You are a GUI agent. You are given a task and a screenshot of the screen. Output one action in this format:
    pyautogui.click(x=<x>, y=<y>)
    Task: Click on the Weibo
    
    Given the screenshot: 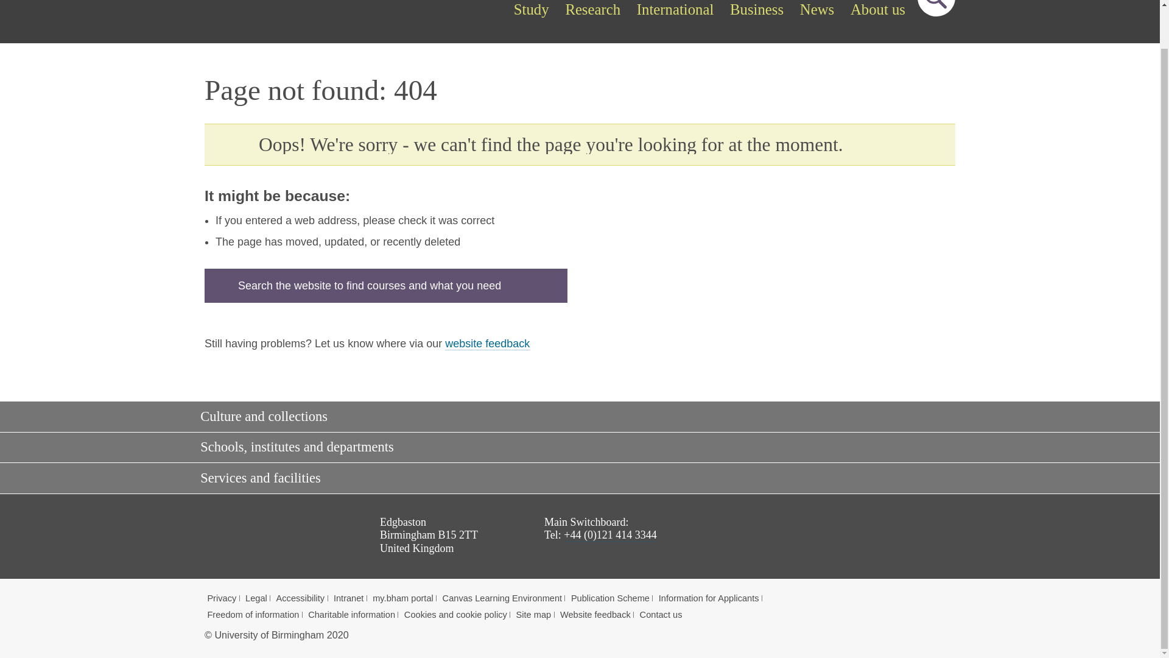 What is the action you would take?
    pyautogui.click(x=943, y=540)
    